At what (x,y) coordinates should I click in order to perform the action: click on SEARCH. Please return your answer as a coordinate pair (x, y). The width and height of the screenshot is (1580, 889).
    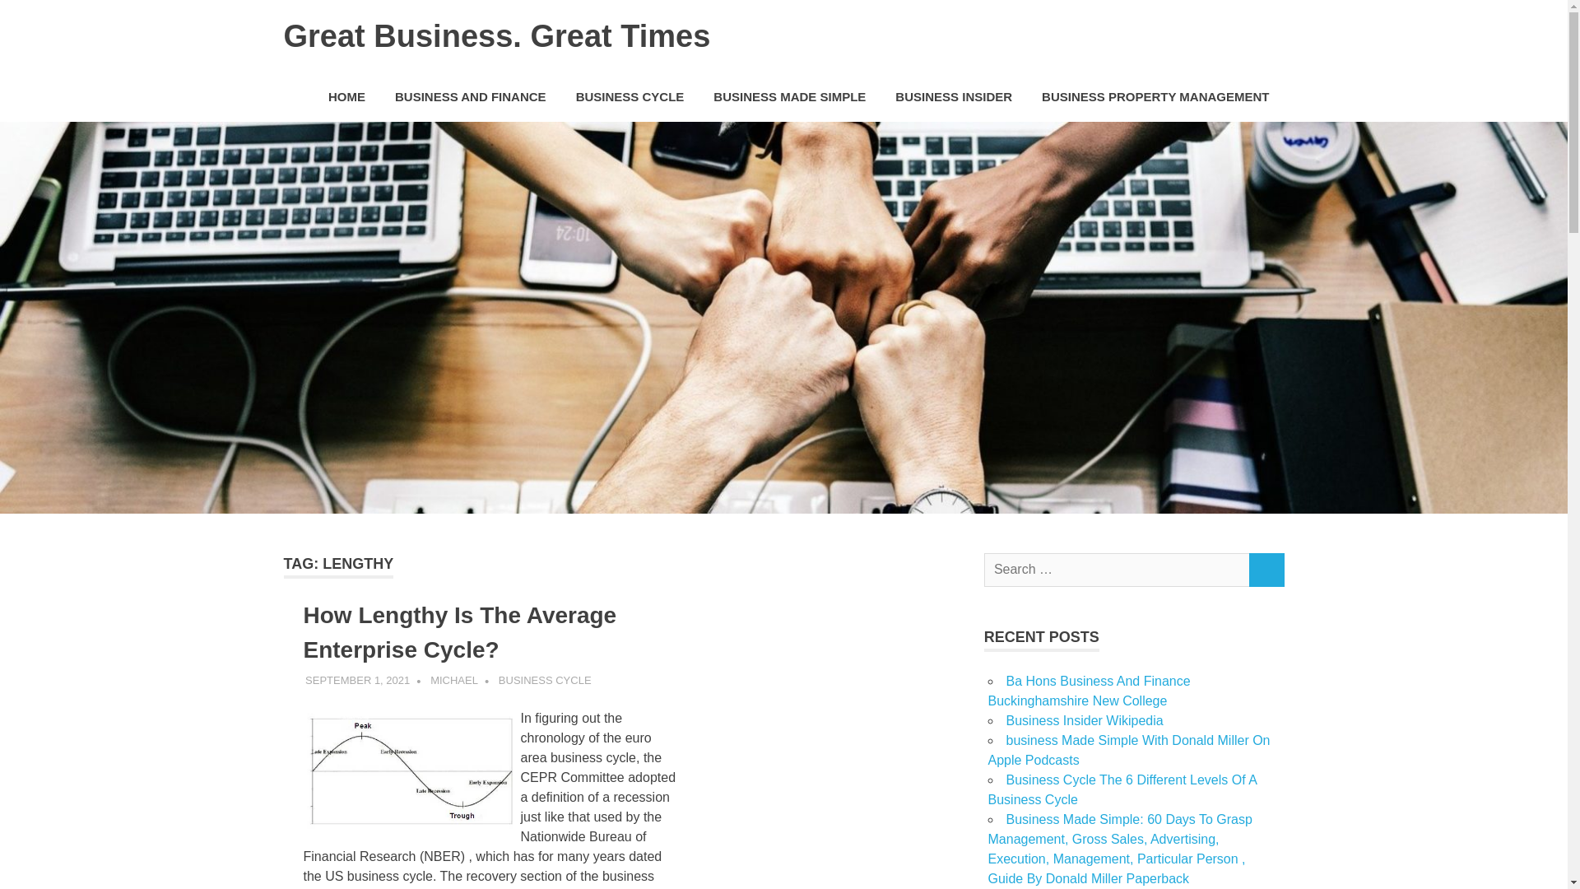
    Looking at the image, I should click on (1266, 570).